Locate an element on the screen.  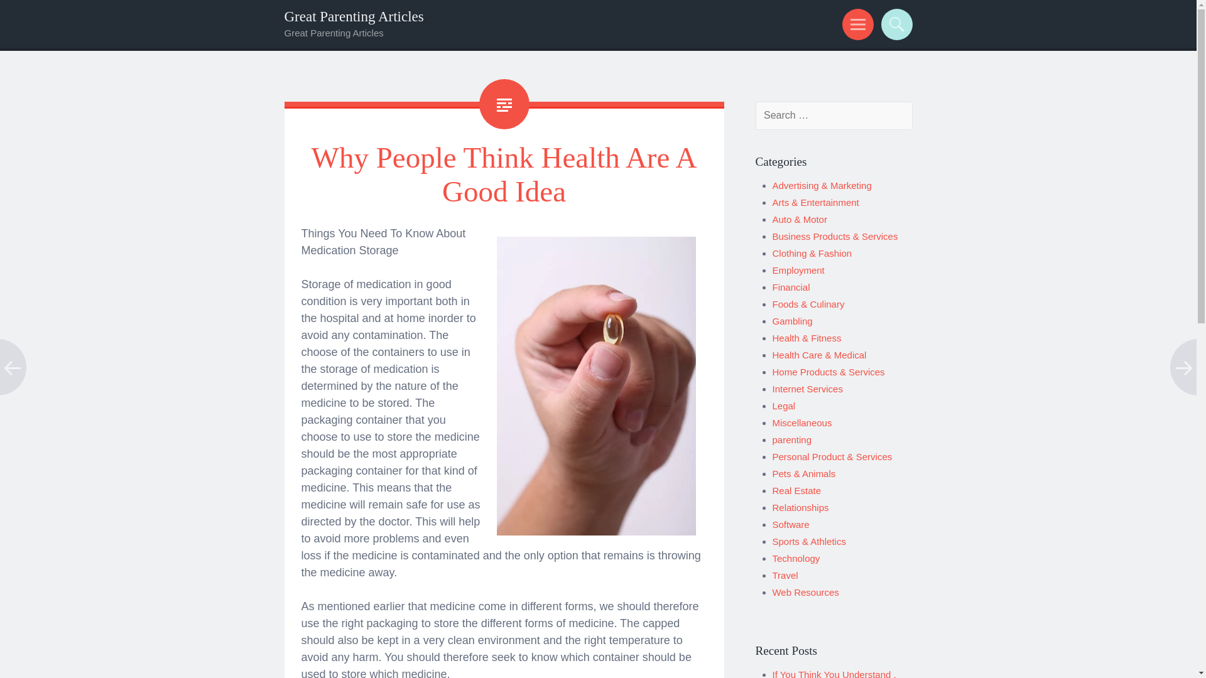
Travel is located at coordinates (785, 575).